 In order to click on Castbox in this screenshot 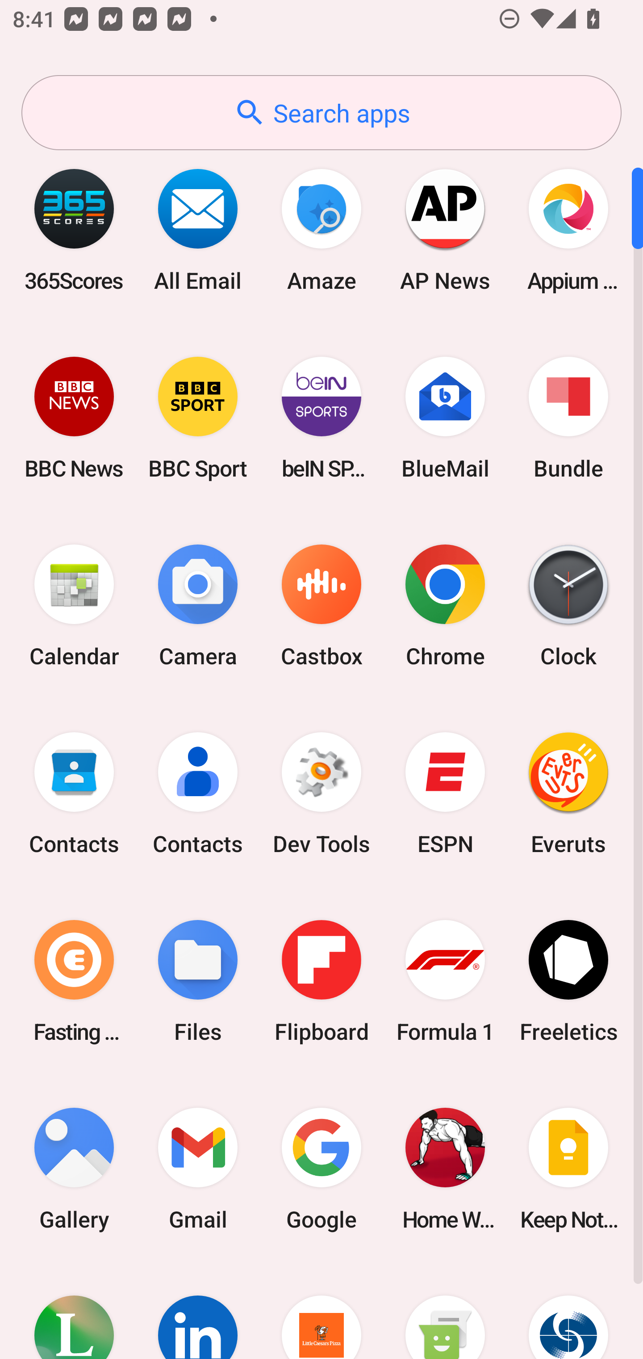, I will do `click(321, 606)`.